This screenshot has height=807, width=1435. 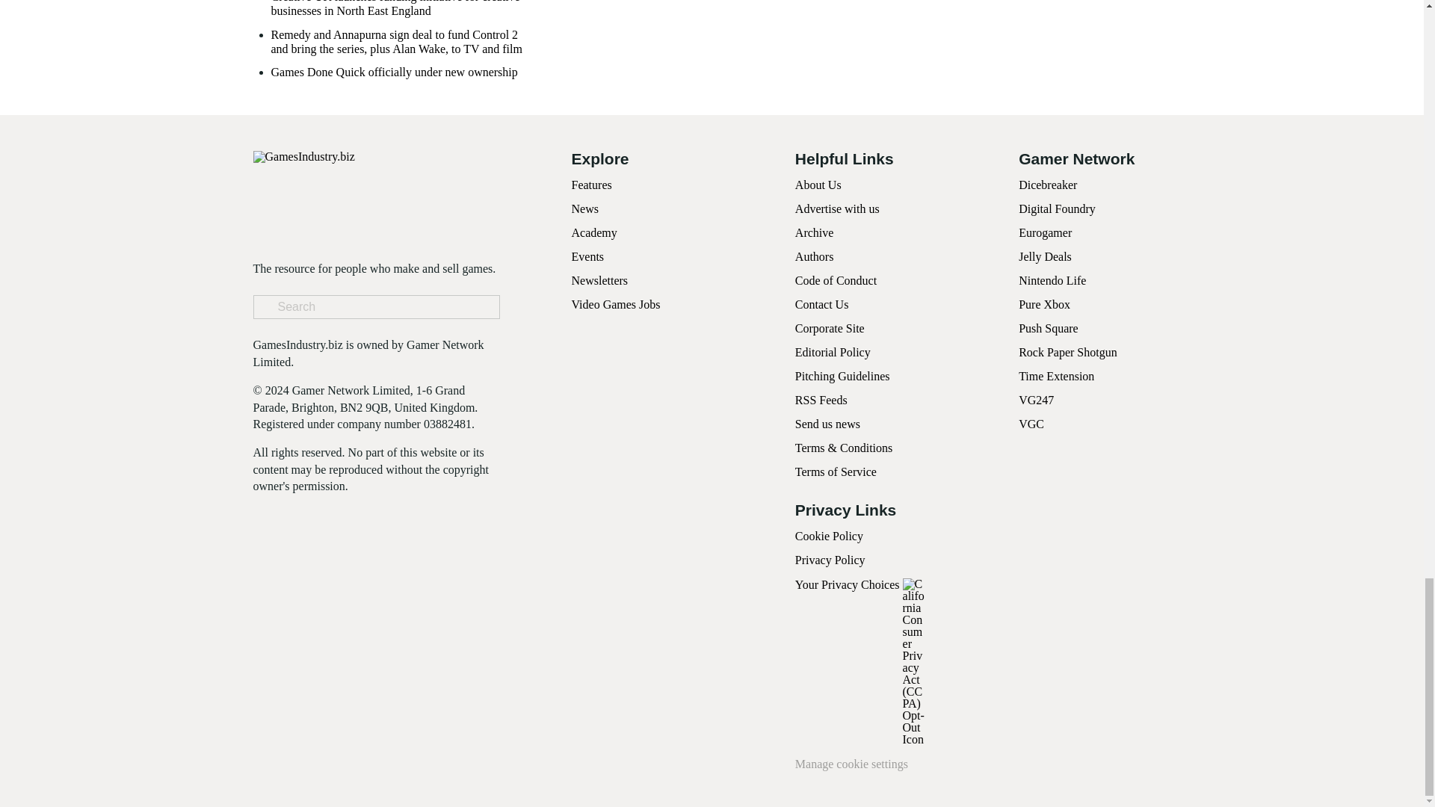 I want to click on About Us, so click(x=818, y=184).